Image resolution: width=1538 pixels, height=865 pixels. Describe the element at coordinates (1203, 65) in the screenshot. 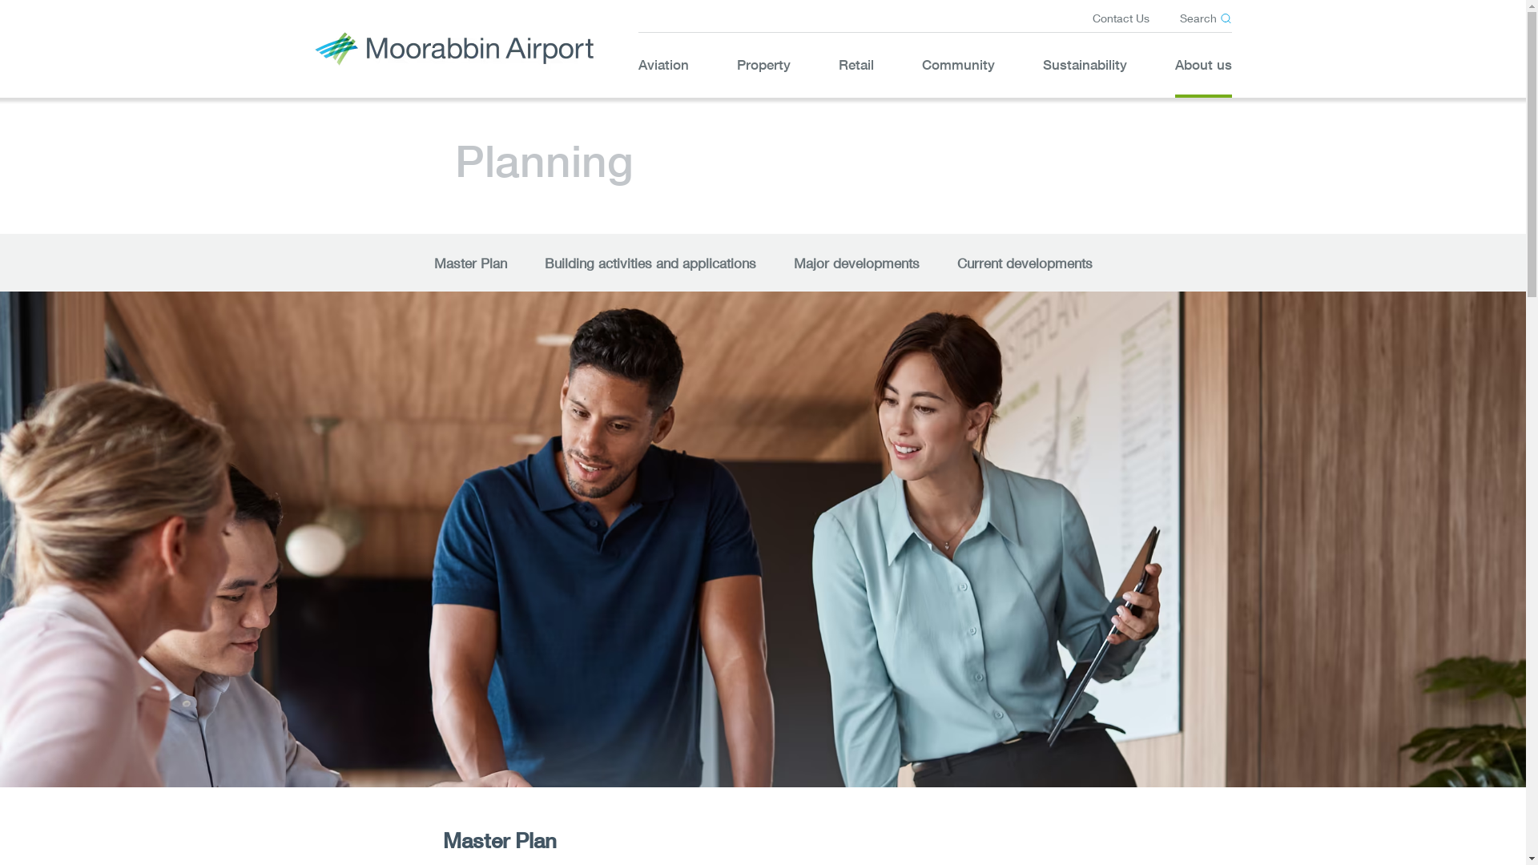

I see `About us` at that location.